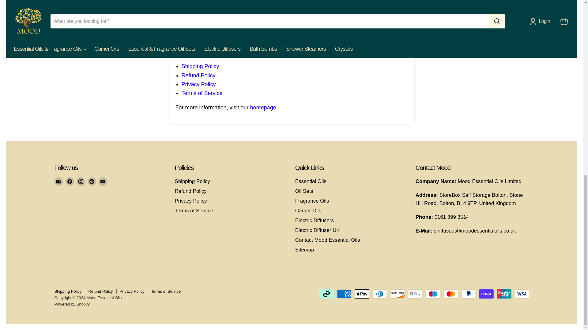 This screenshot has width=588, height=330. I want to click on Apple Pay, so click(362, 294).